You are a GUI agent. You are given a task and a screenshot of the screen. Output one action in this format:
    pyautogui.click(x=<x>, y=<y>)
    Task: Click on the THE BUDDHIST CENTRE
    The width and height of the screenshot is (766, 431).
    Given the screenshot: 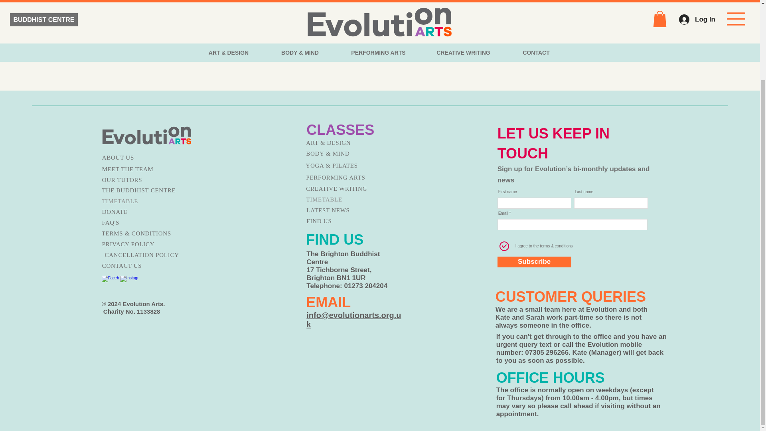 What is the action you would take?
    pyautogui.click(x=143, y=191)
    